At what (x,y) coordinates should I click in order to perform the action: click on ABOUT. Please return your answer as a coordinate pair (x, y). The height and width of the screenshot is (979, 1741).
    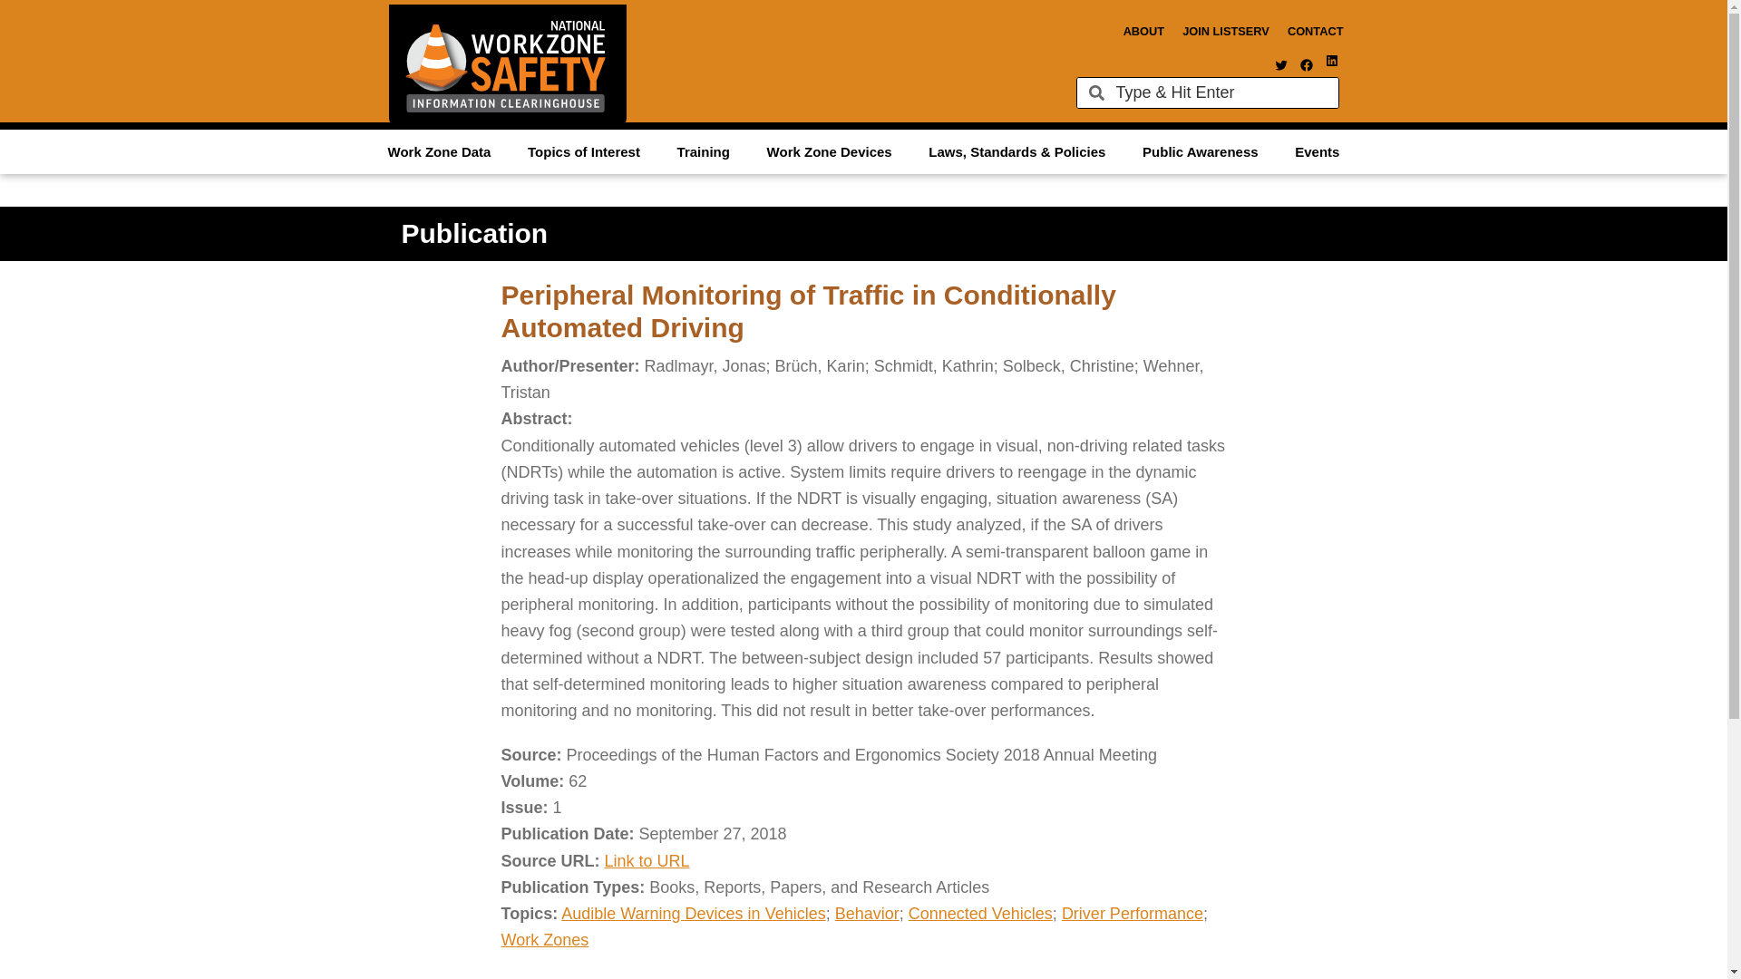
    Looking at the image, I should click on (1143, 31).